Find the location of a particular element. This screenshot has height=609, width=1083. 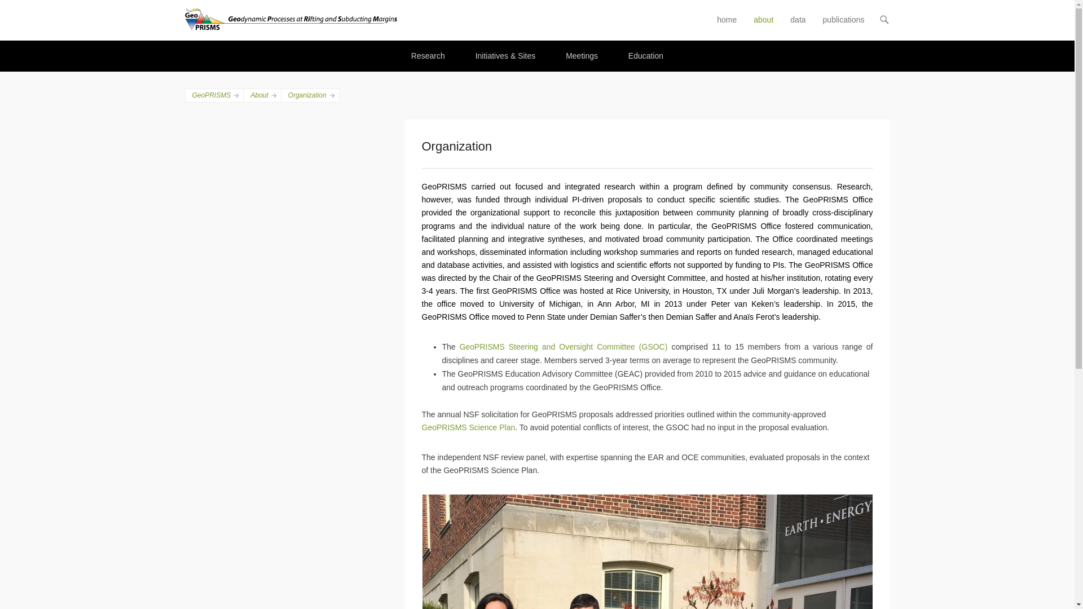

GeoPRISMS is located at coordinates (436, 16).